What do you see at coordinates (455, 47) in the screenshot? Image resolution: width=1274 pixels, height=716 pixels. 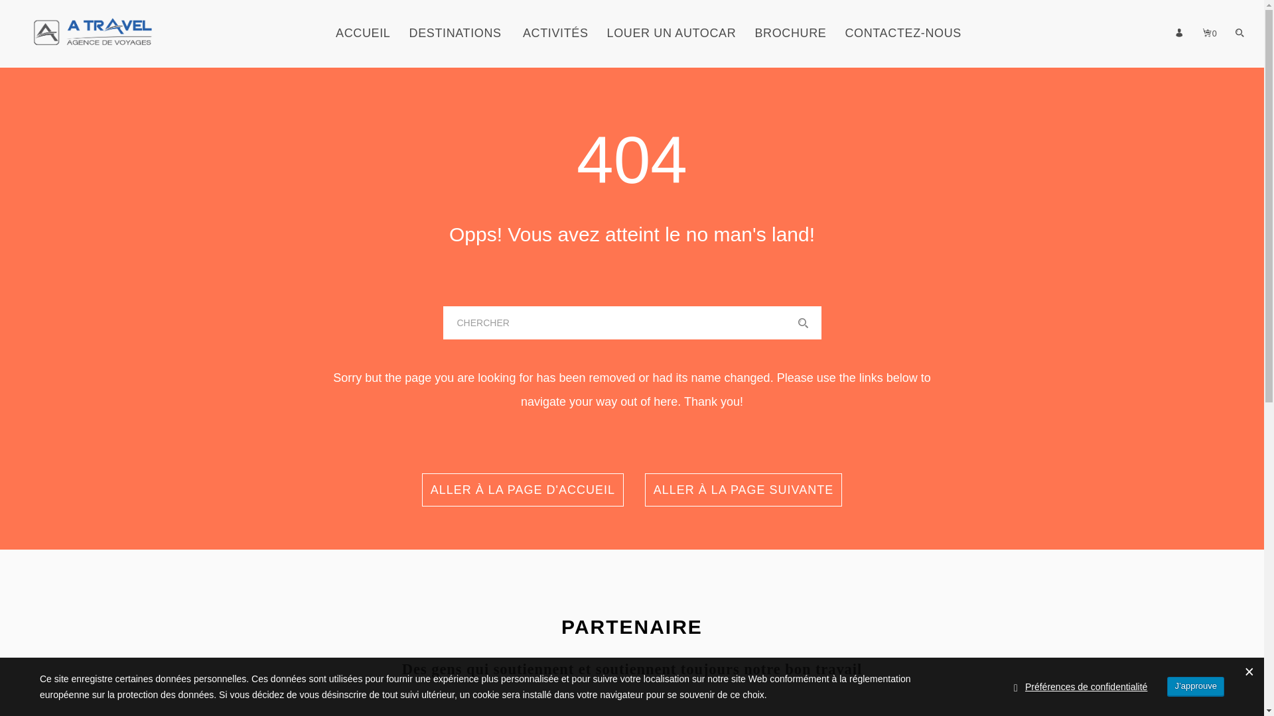 I see `DESTINATIONS` at bounding box center [455, 47].